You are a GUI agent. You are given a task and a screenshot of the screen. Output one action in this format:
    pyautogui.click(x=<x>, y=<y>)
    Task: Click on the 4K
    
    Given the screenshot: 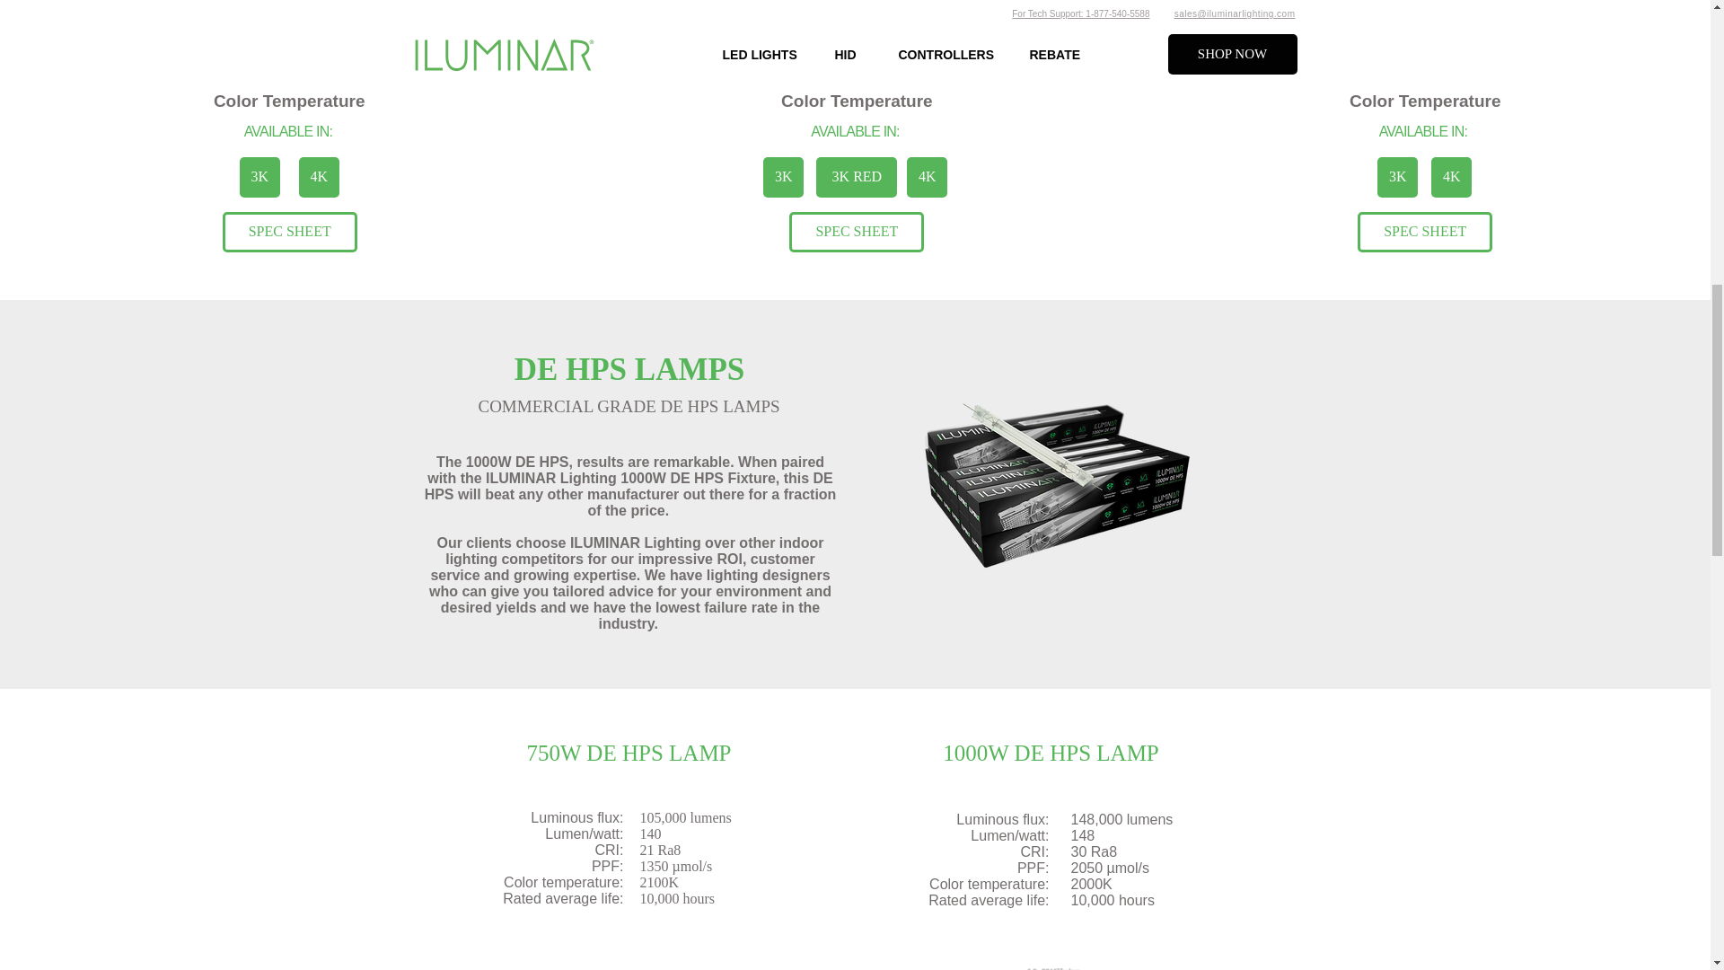 What is the action you would take?
    pyautogui.click(x=319, y=177)
    